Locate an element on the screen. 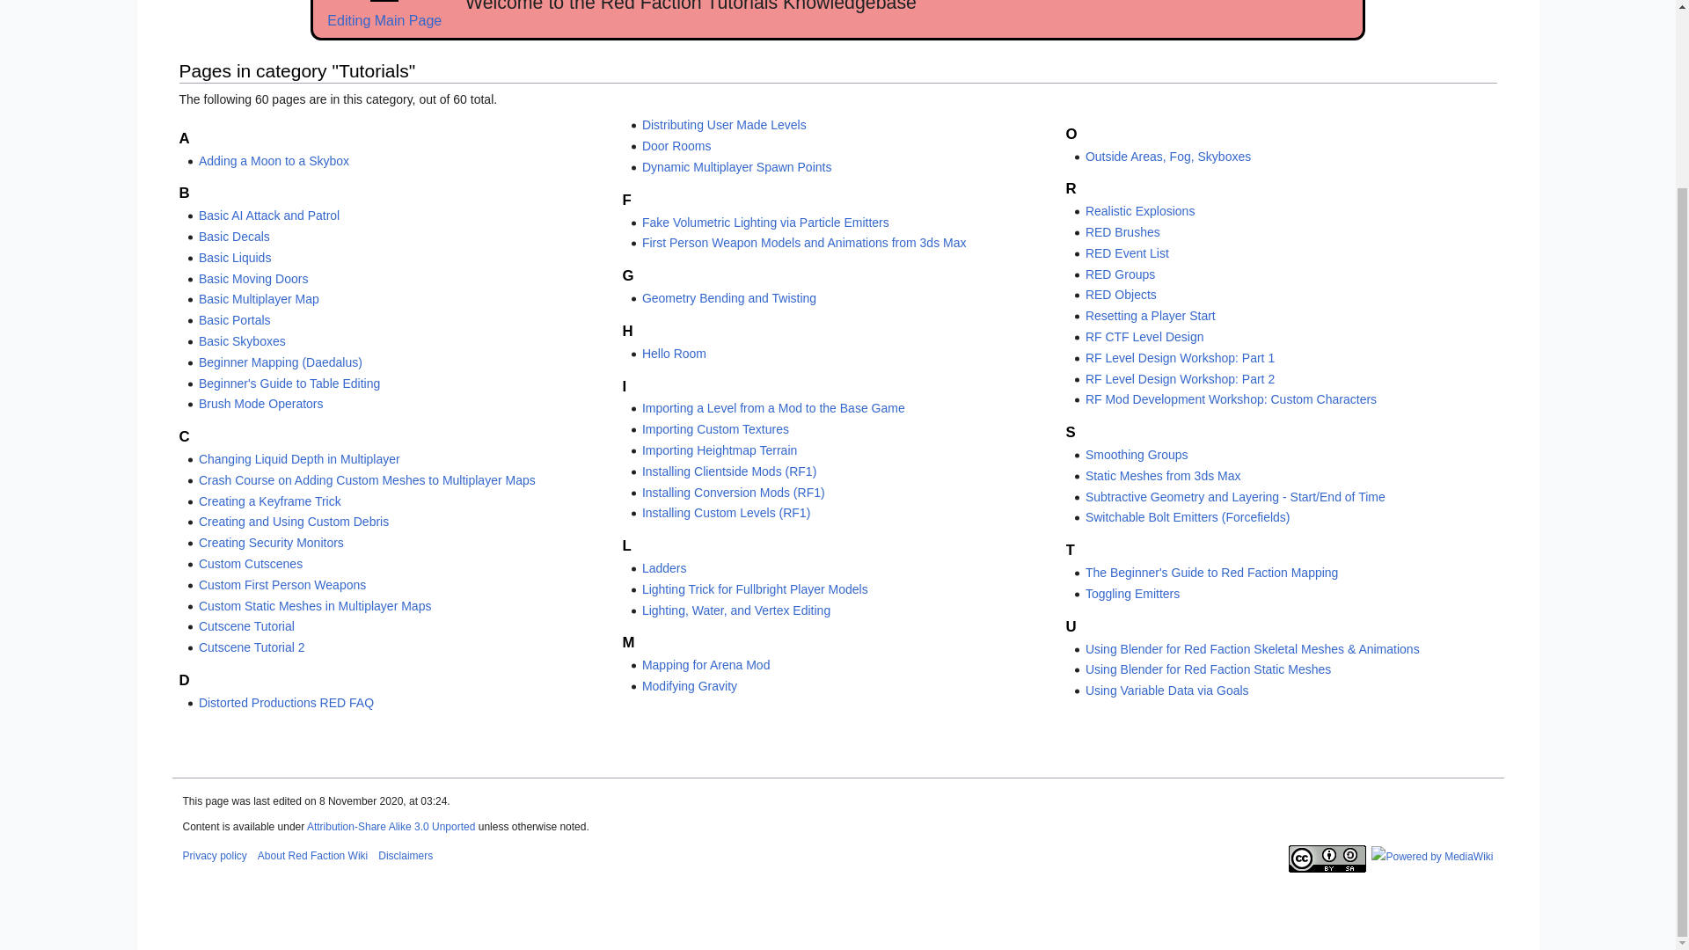  Editing Main Page is located at coordinates (384, 21).